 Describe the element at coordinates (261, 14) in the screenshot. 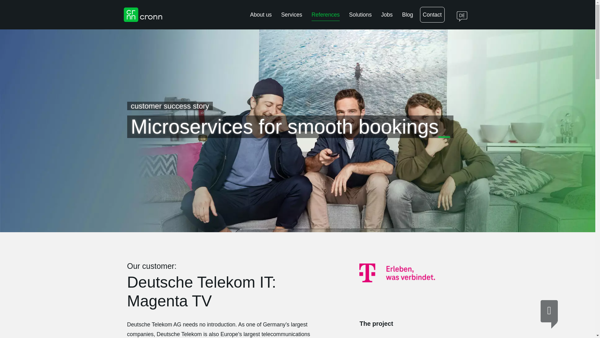

I see `About us` at that location.